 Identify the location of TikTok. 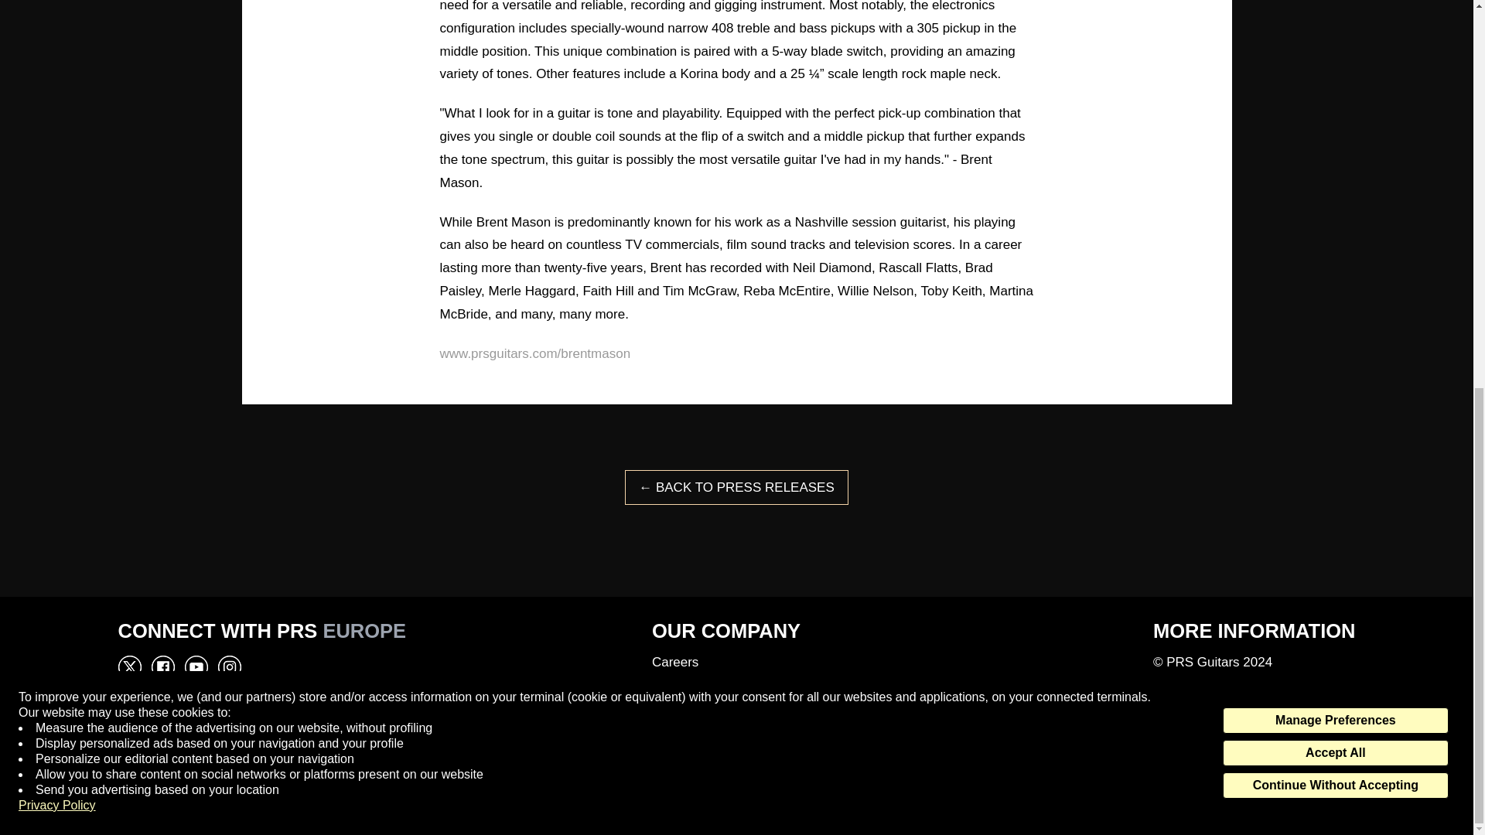
(263, 754).